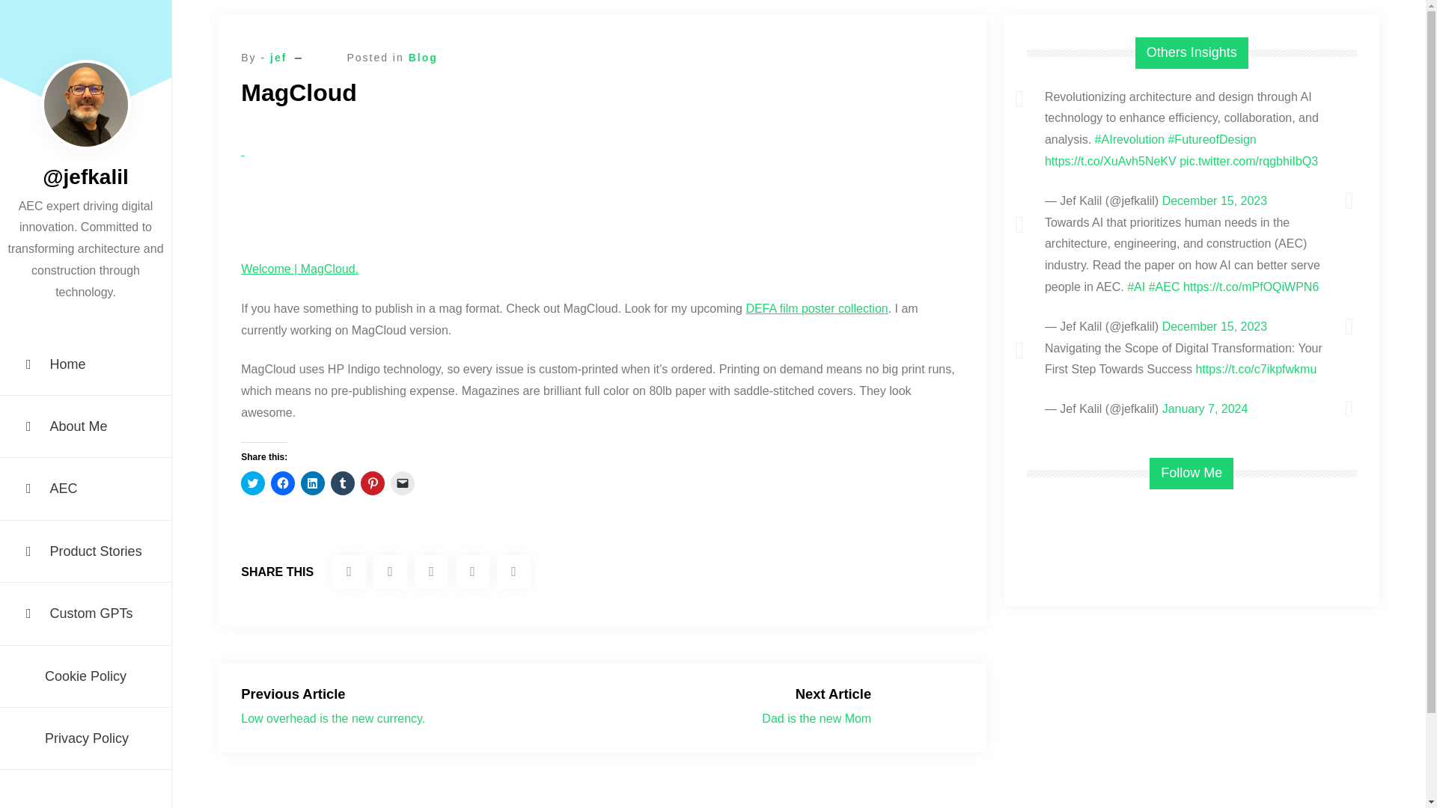 This screenshot has height=808, width=1437. Describe the element at coordinates (472, 572) in the screenshot. I see `Share on LinkedIn` at that location.